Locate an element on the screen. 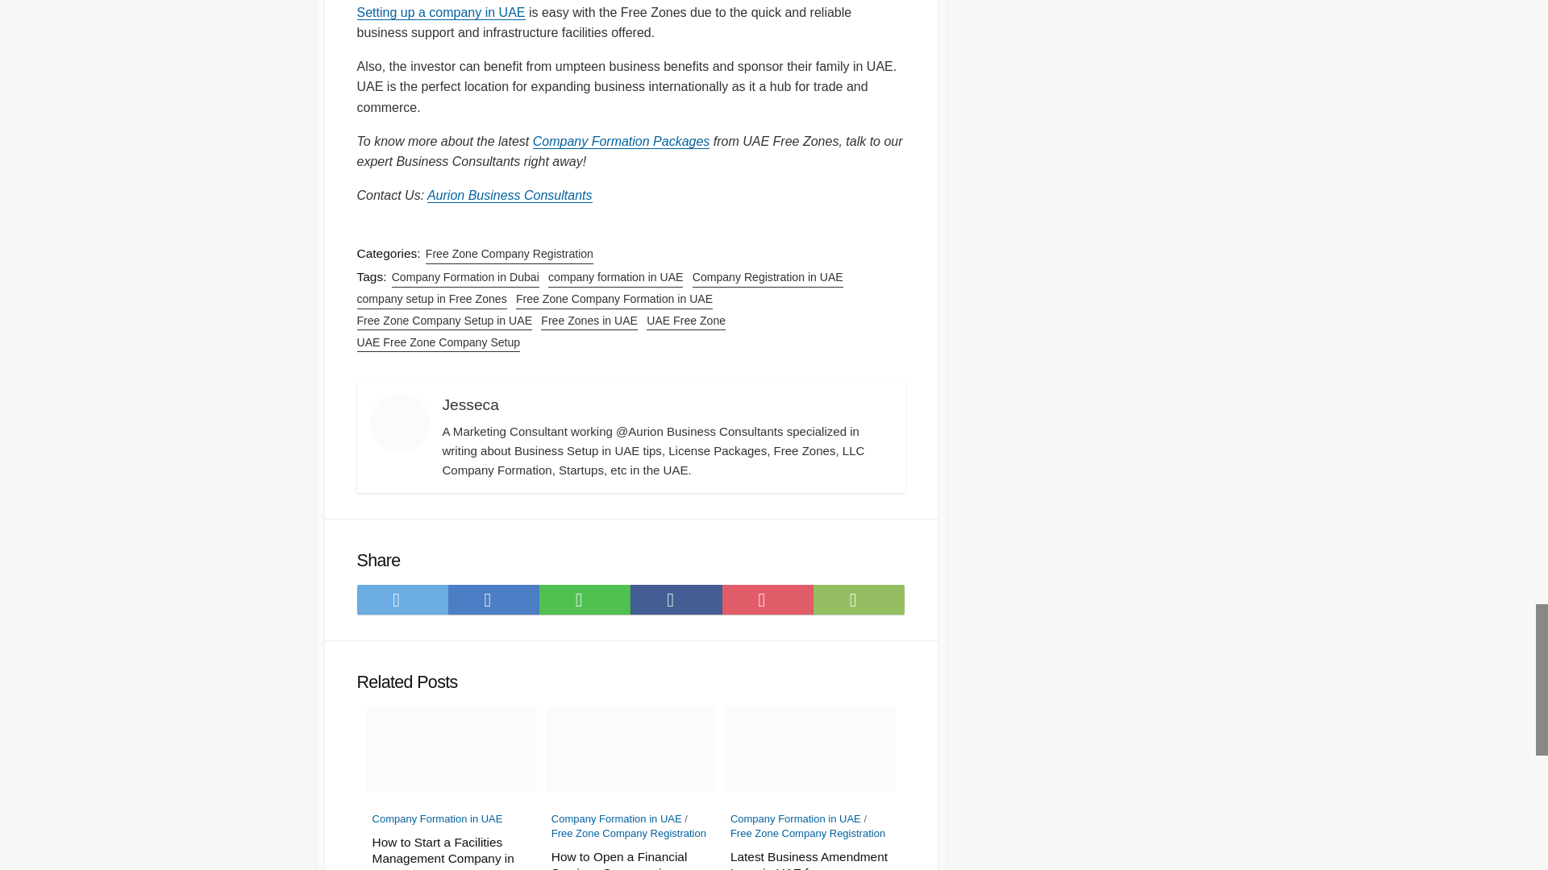  Free Zones in UAE is located at coordinates (589, 321).